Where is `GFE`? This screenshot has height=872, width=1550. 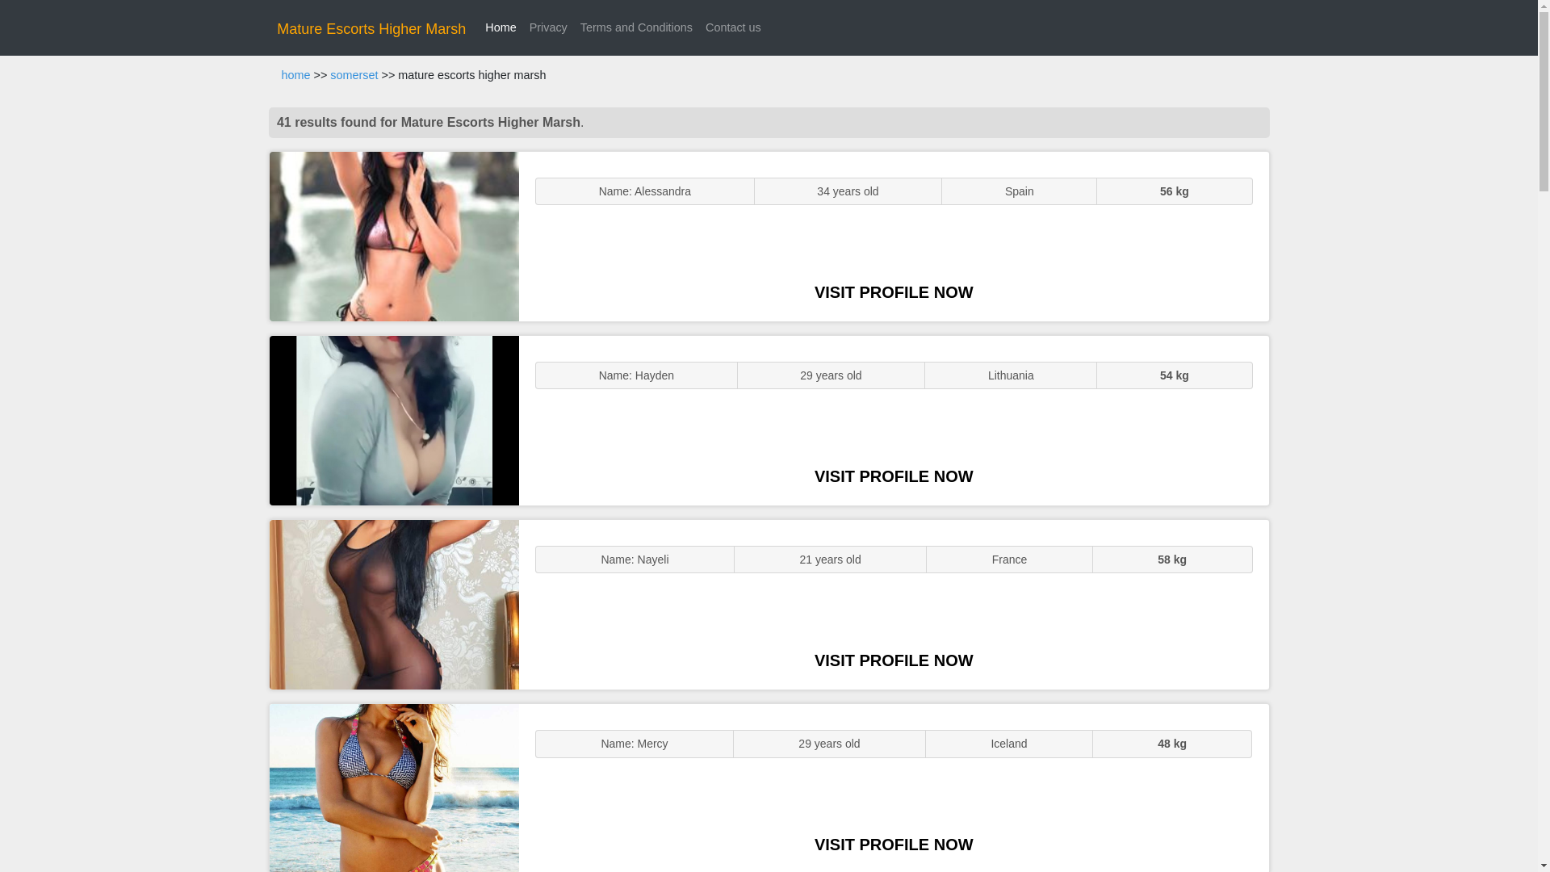 GFE is located at coordinates (394, 420).